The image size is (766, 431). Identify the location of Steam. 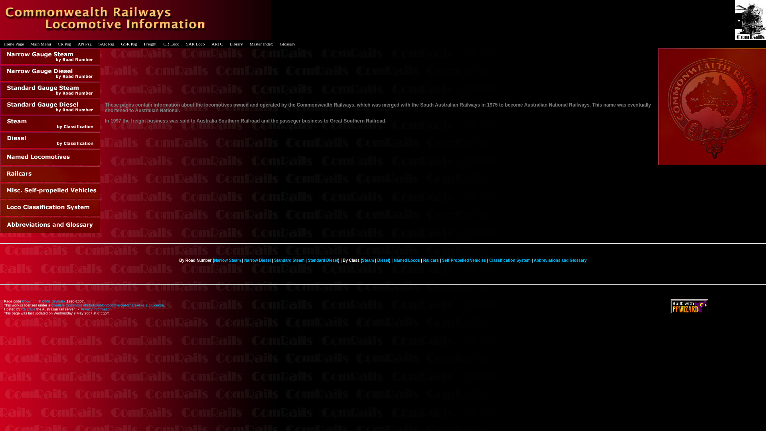
(368, 260).